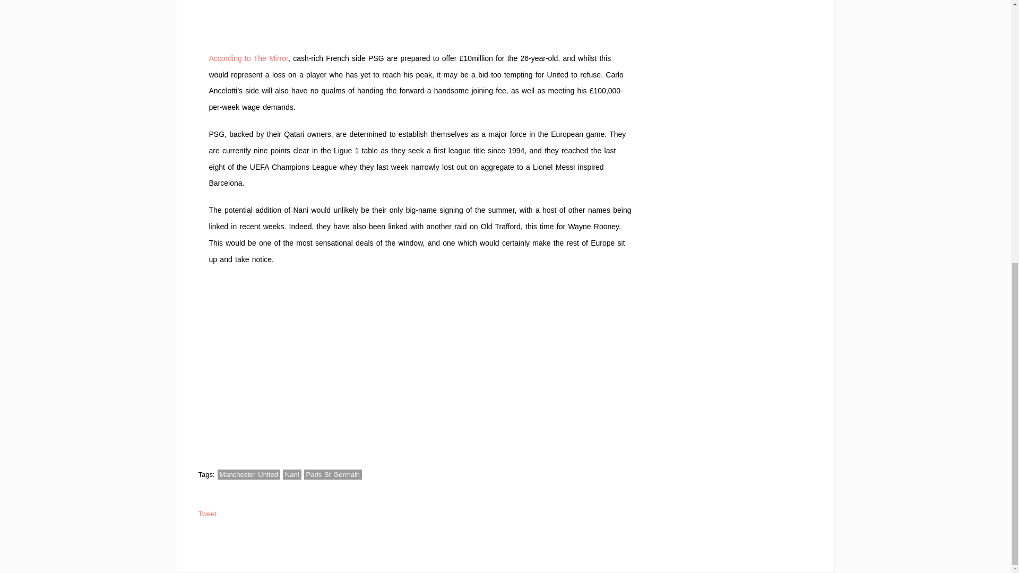  Describe the element at coordinates (333, 474) in the screenshot. I see `Paris St Germain` at that location.